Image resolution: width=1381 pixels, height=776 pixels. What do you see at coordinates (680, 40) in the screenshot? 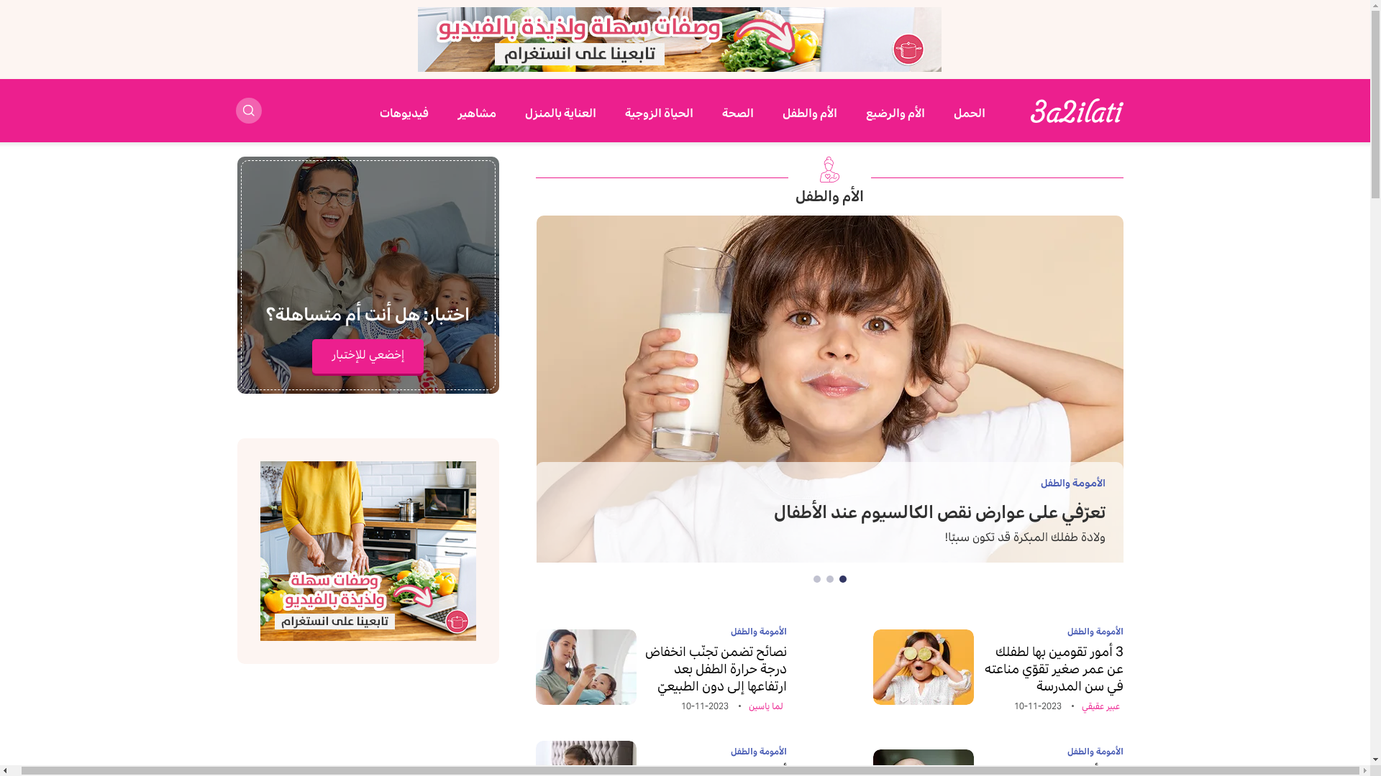
I see `3rd party ad content` at bounding box center [680, 40].